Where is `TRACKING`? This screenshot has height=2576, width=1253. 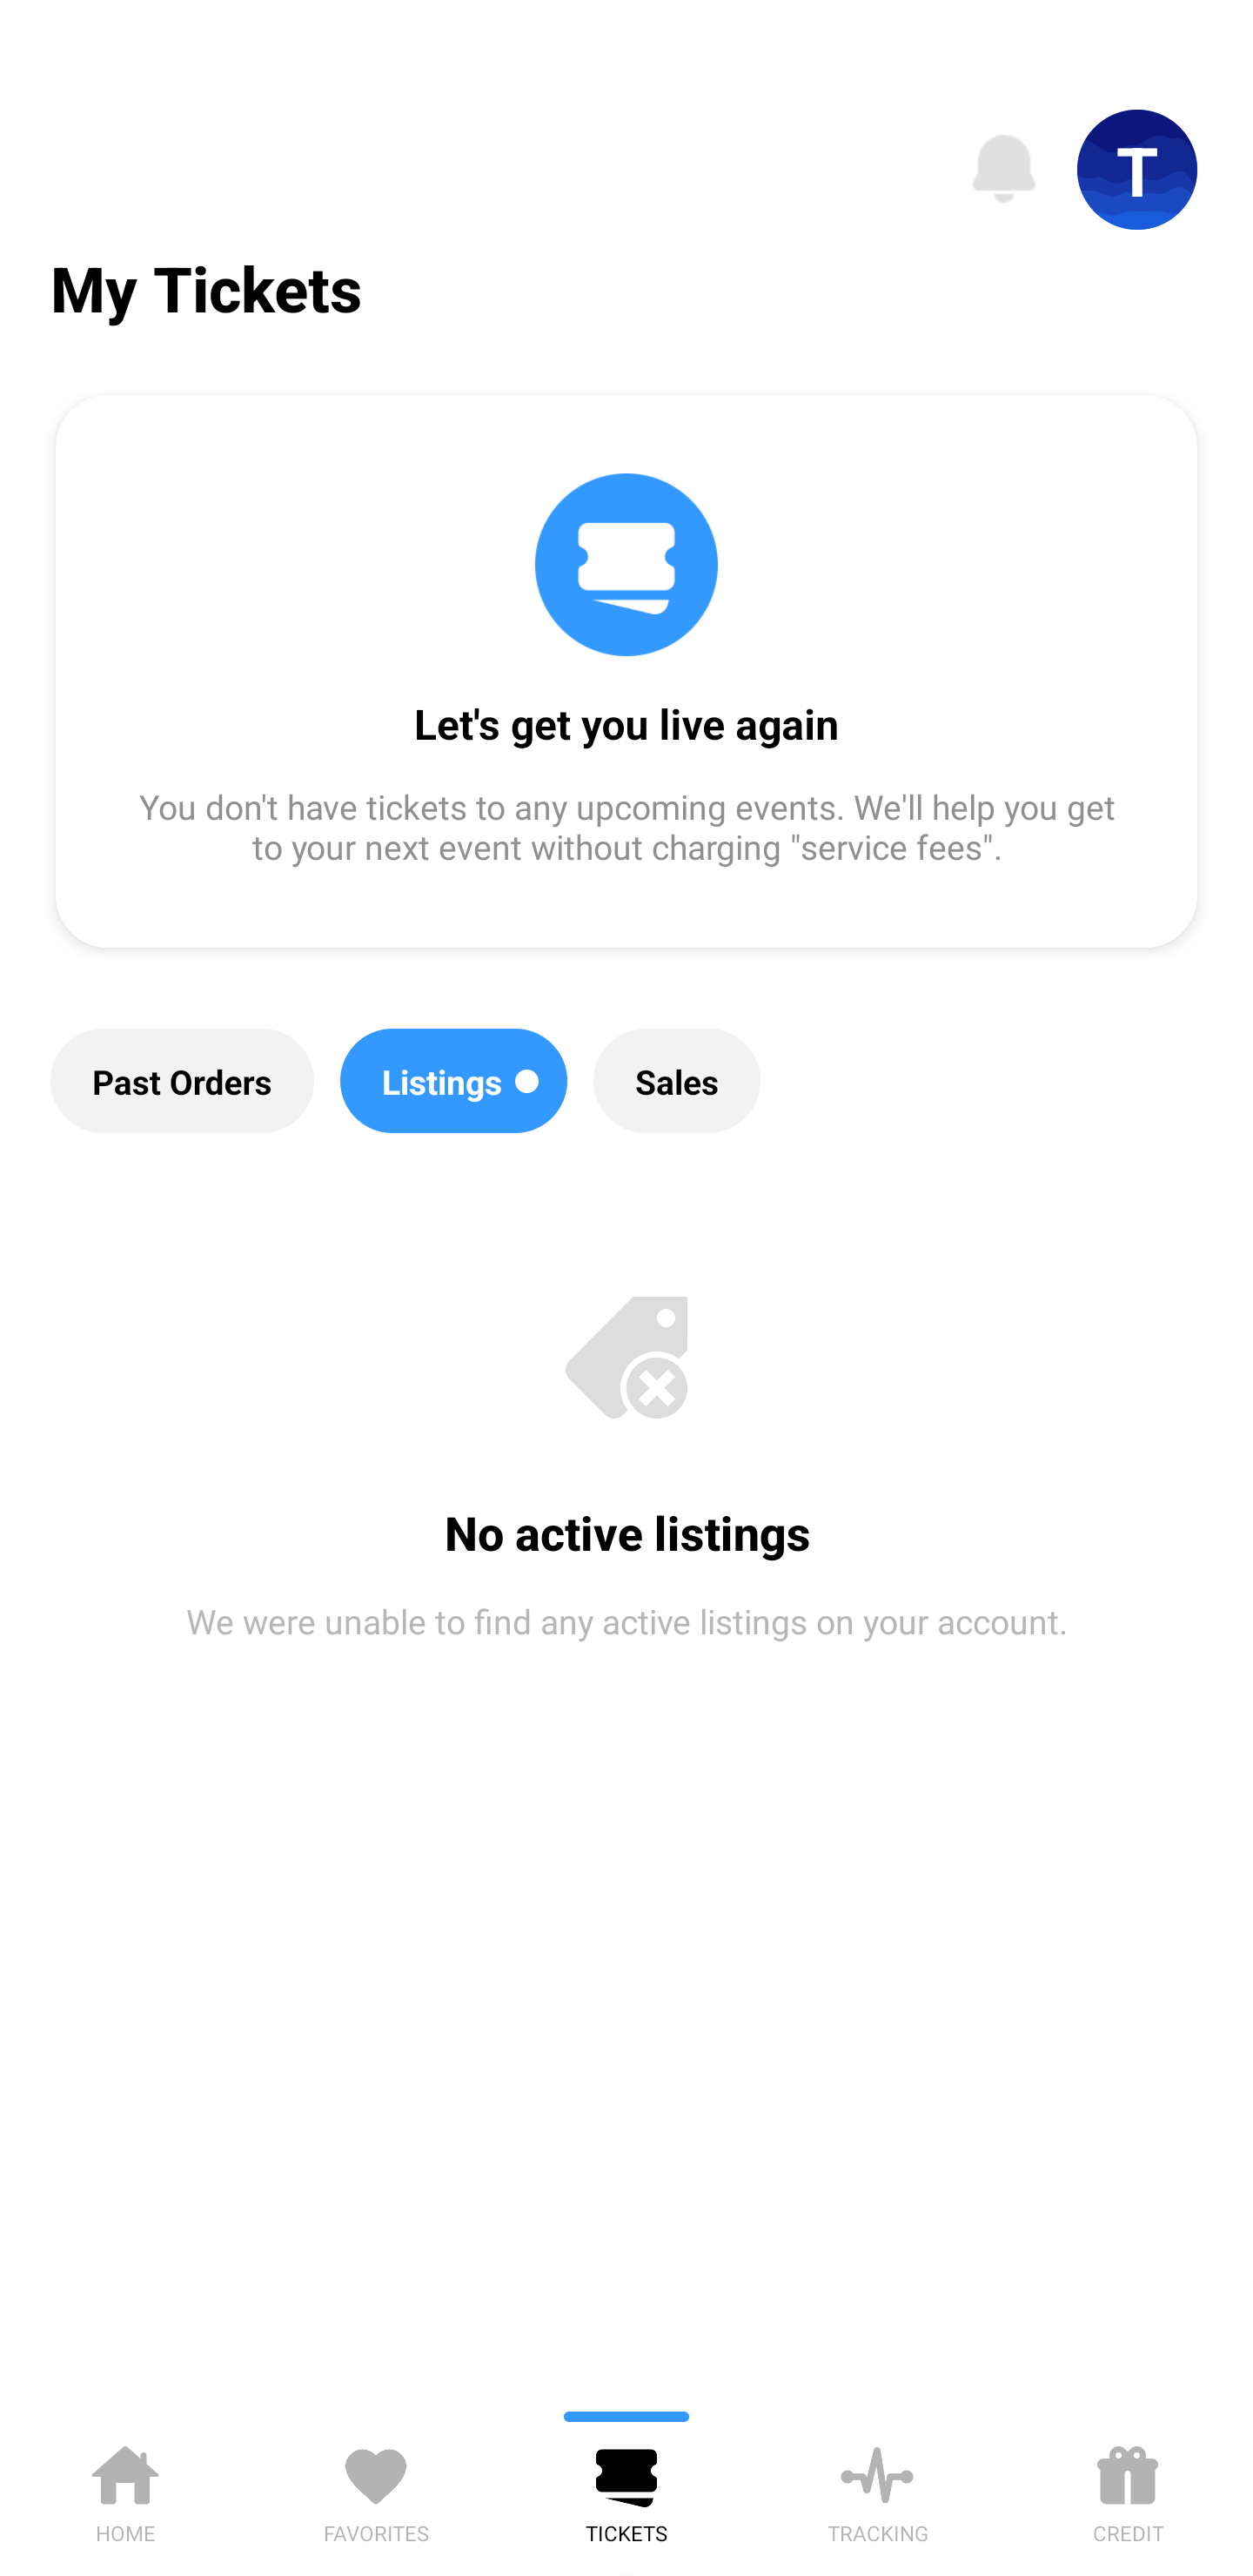
TRACKING is located at coordinates (877, 2489).